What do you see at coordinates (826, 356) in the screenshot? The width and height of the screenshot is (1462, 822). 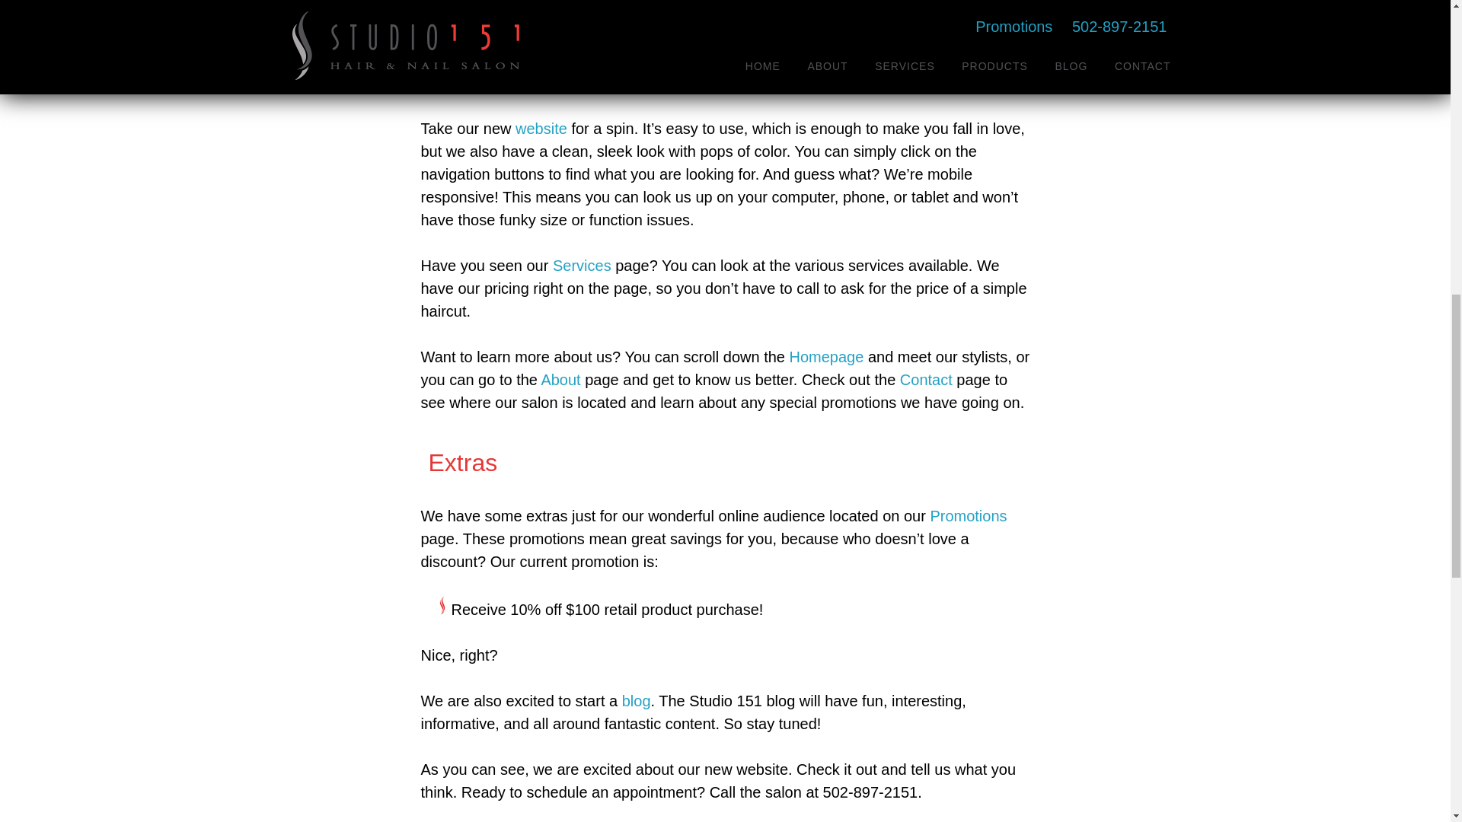 I see `Homepage` at bounding box center [826, 356].